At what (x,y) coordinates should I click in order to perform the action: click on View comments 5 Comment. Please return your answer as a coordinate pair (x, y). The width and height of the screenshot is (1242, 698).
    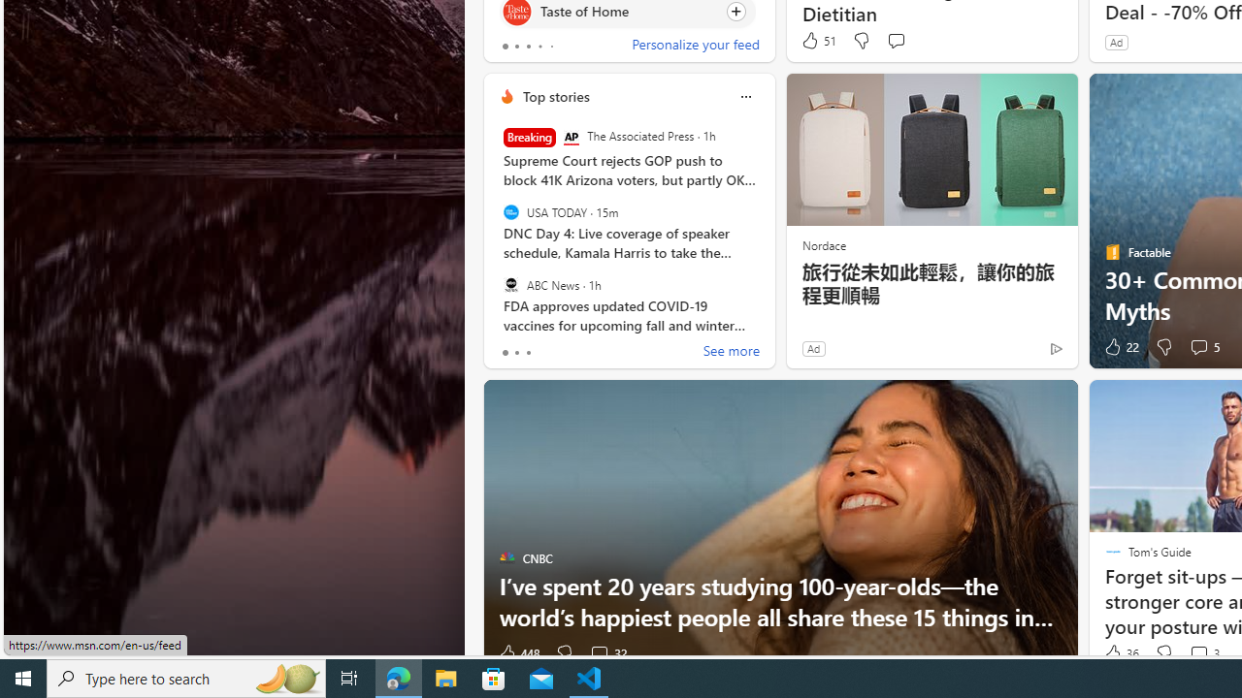
    Looking at the image, I should click on (1197, 346).